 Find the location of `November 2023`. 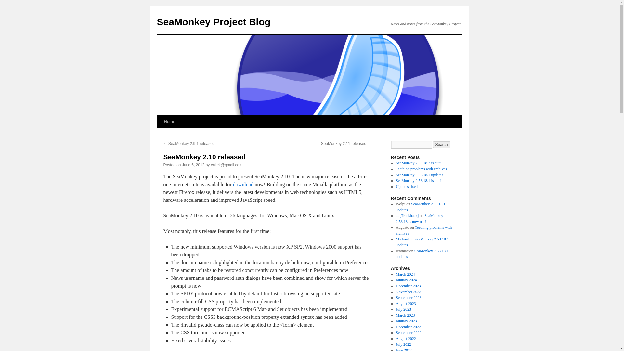

November 2023 is located at coordinates (408, 292).